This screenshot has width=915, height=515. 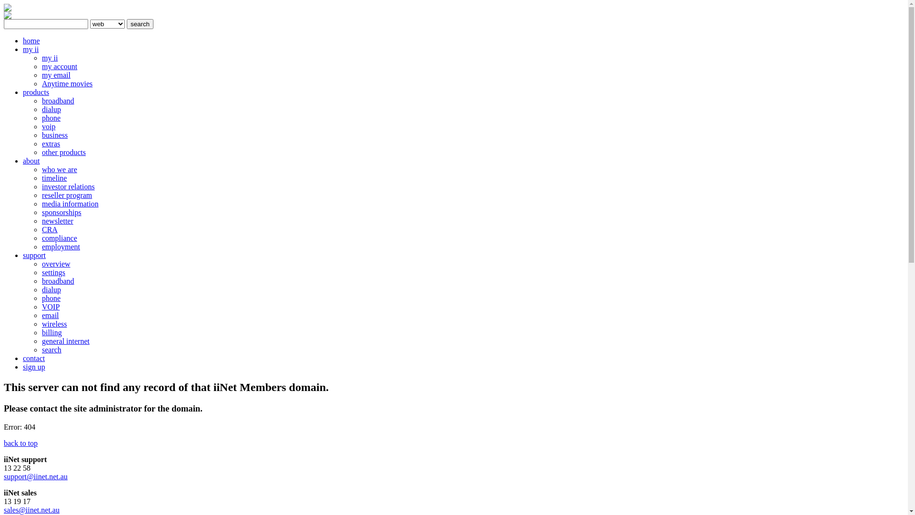 I want to click on support, so click(x=34, y=256).